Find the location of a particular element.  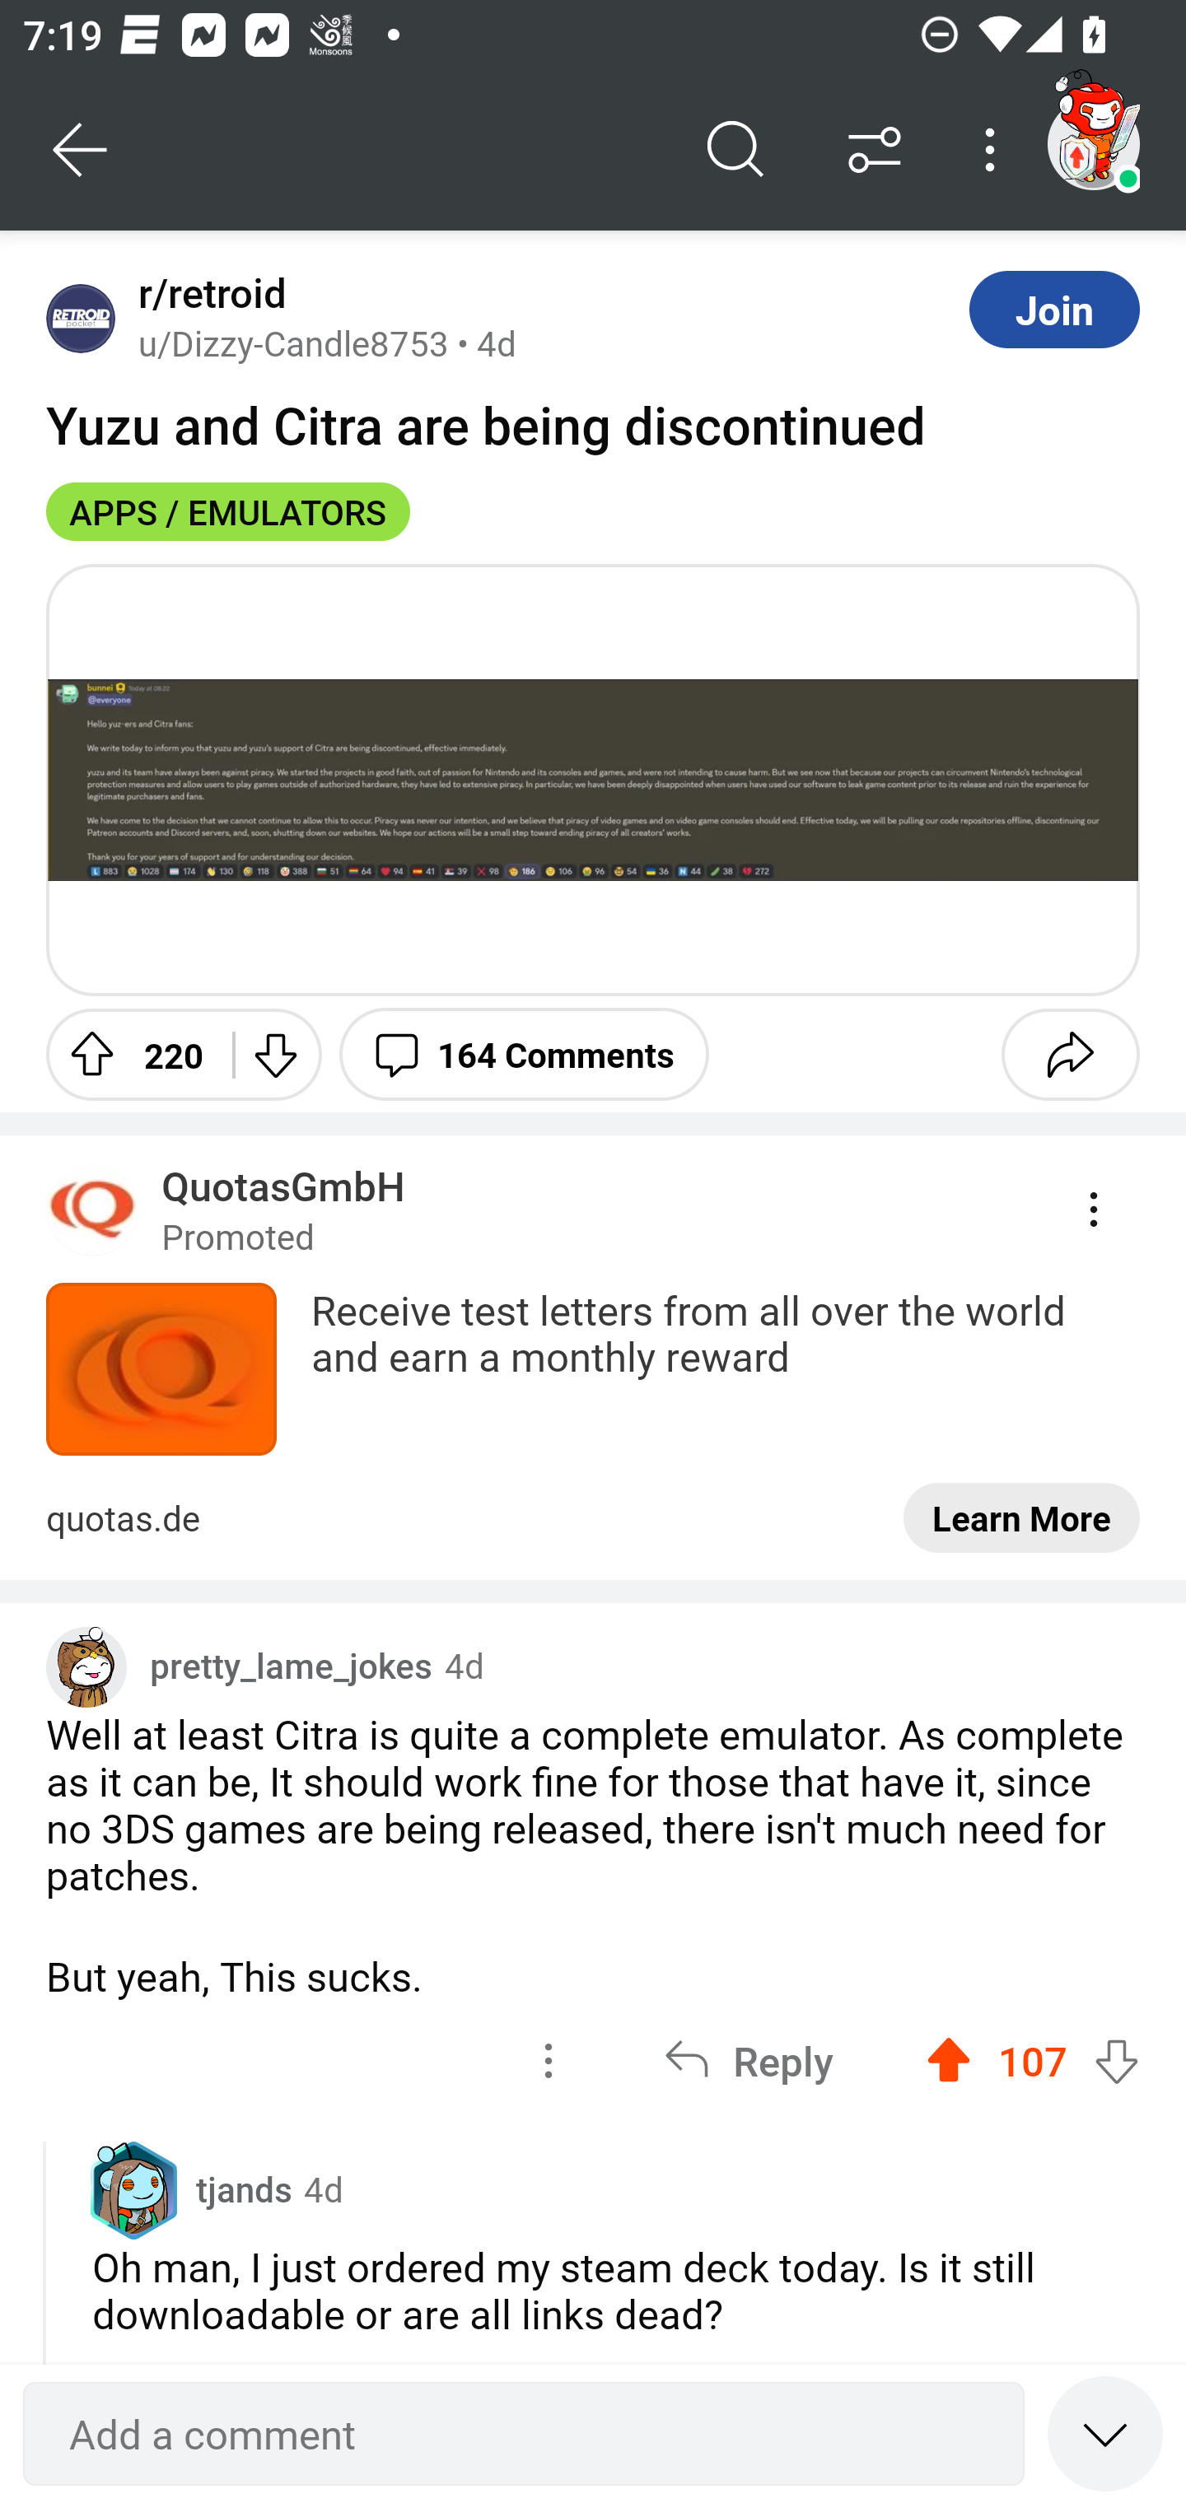

Add a comment is located at coordinates (524, 2434).